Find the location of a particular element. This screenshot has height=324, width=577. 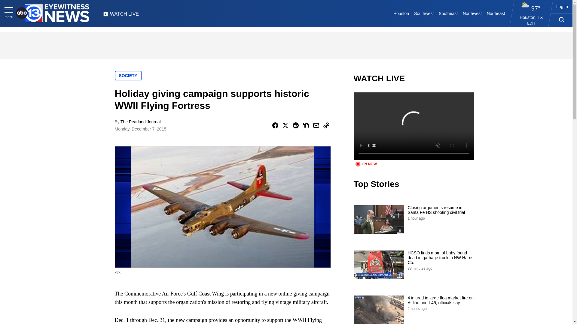

Northwest is located at coordinates (472, 13).